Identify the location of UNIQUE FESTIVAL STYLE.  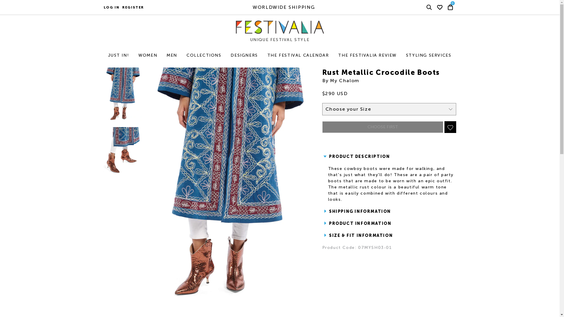
(287, 33).